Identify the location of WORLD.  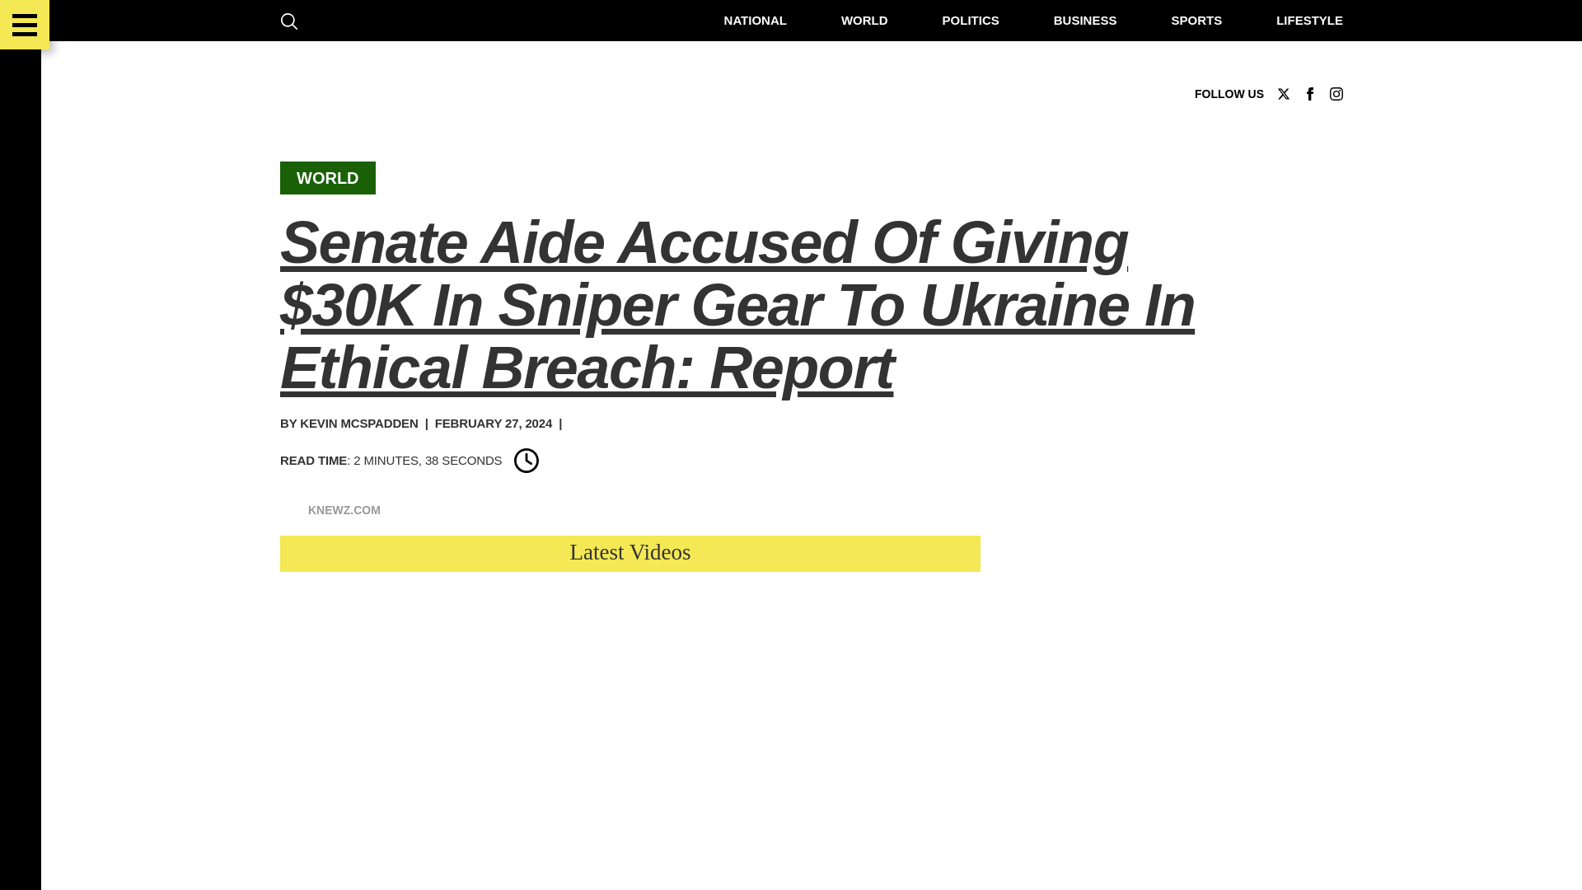
(328, 178).